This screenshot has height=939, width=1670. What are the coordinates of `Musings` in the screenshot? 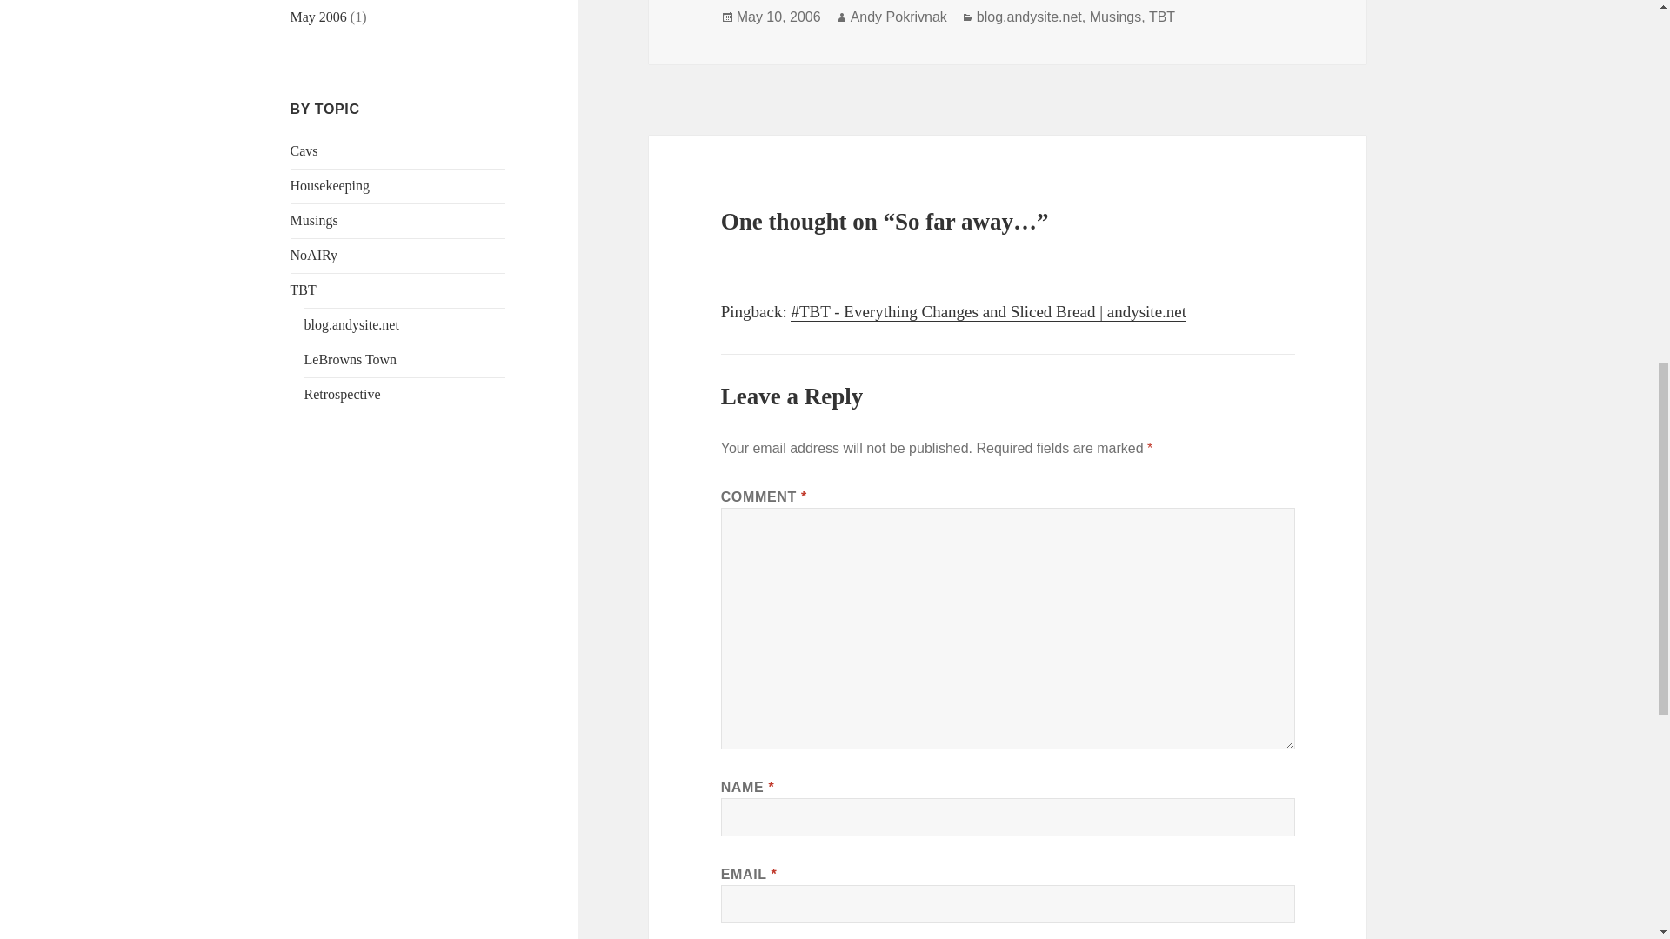 It's located at (315, 221).